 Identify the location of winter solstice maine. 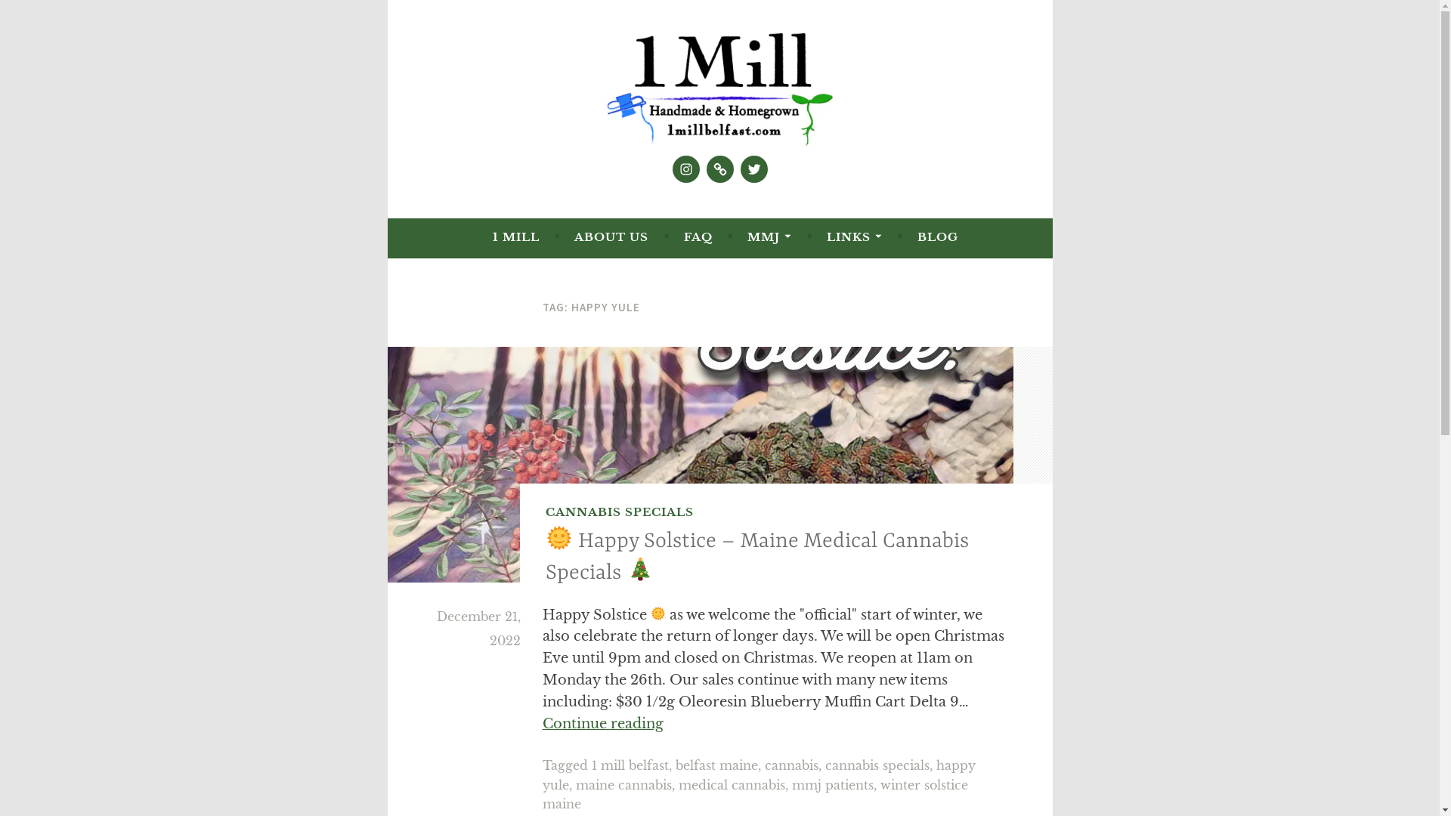
(756, 795).